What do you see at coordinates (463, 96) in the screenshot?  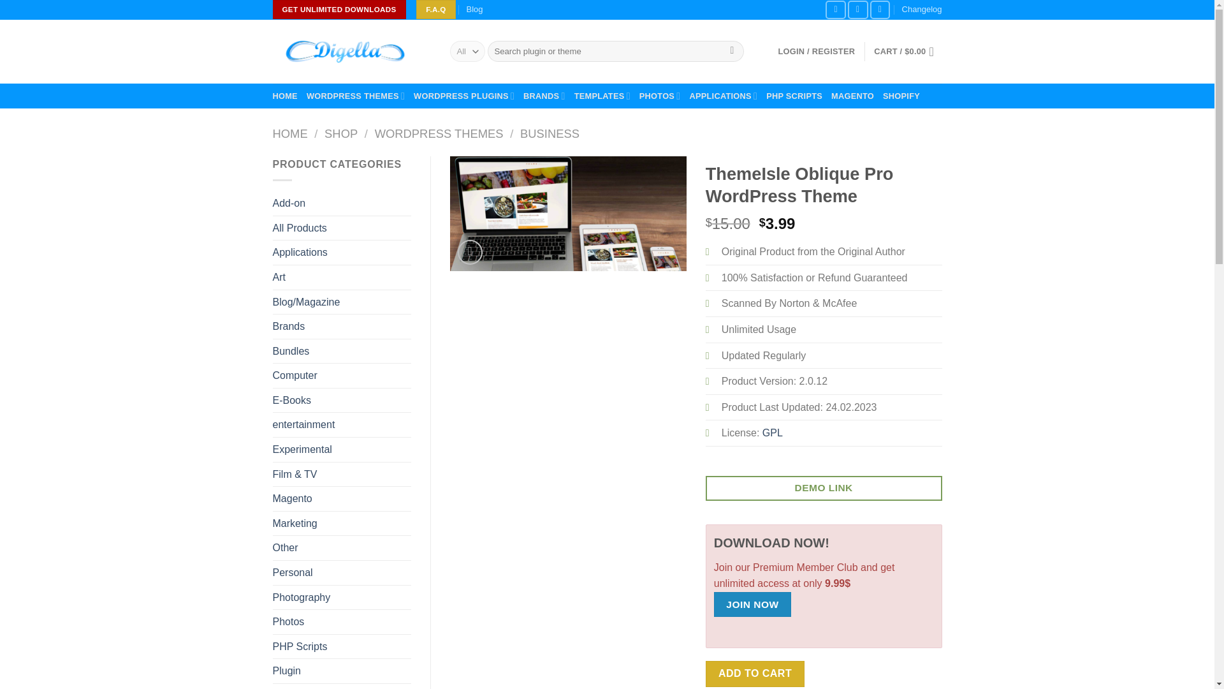 I see `WORDPRESS PLUGINS` at bounding box center [463, 96].